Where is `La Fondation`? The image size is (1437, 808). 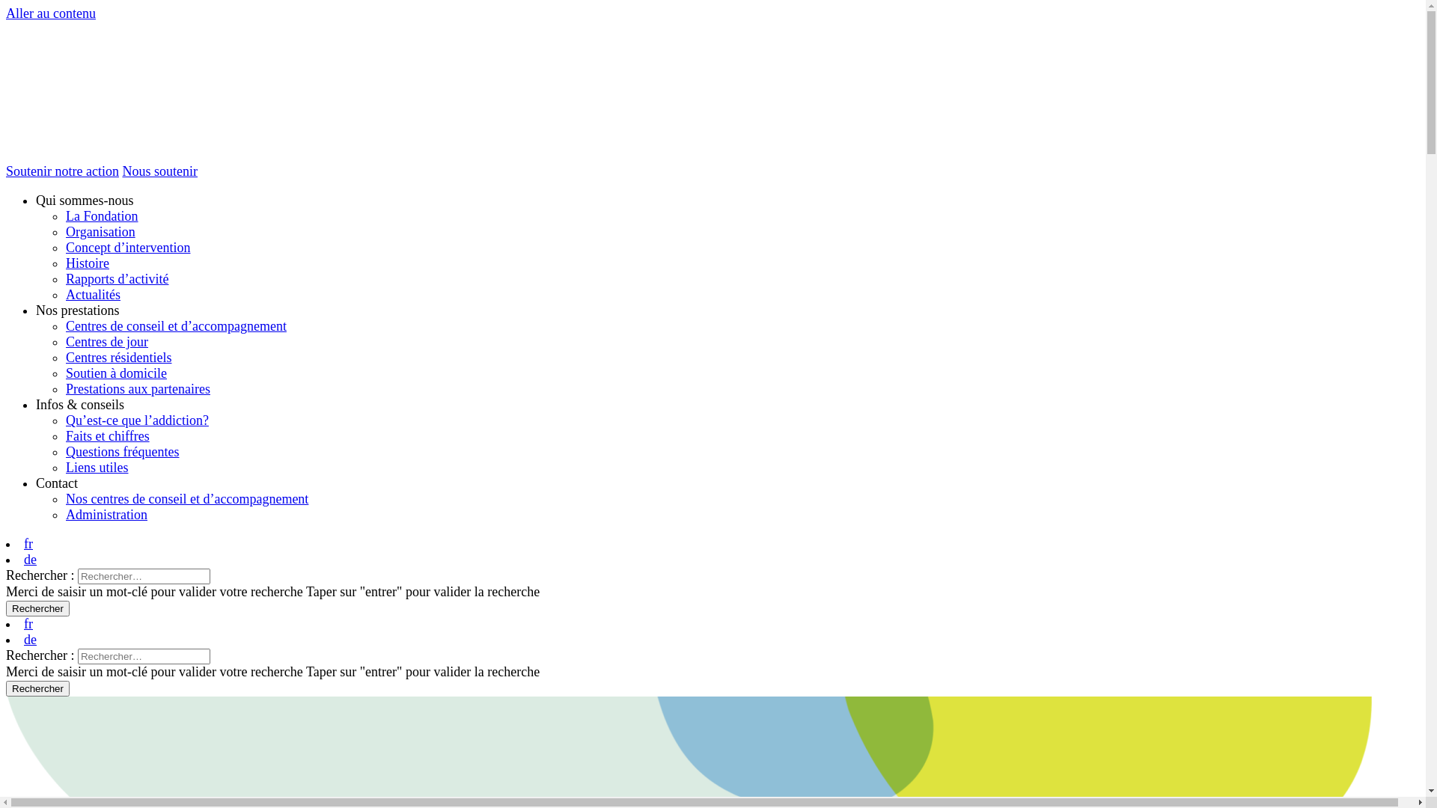 La Fondation is located at coordinates (102, 216).